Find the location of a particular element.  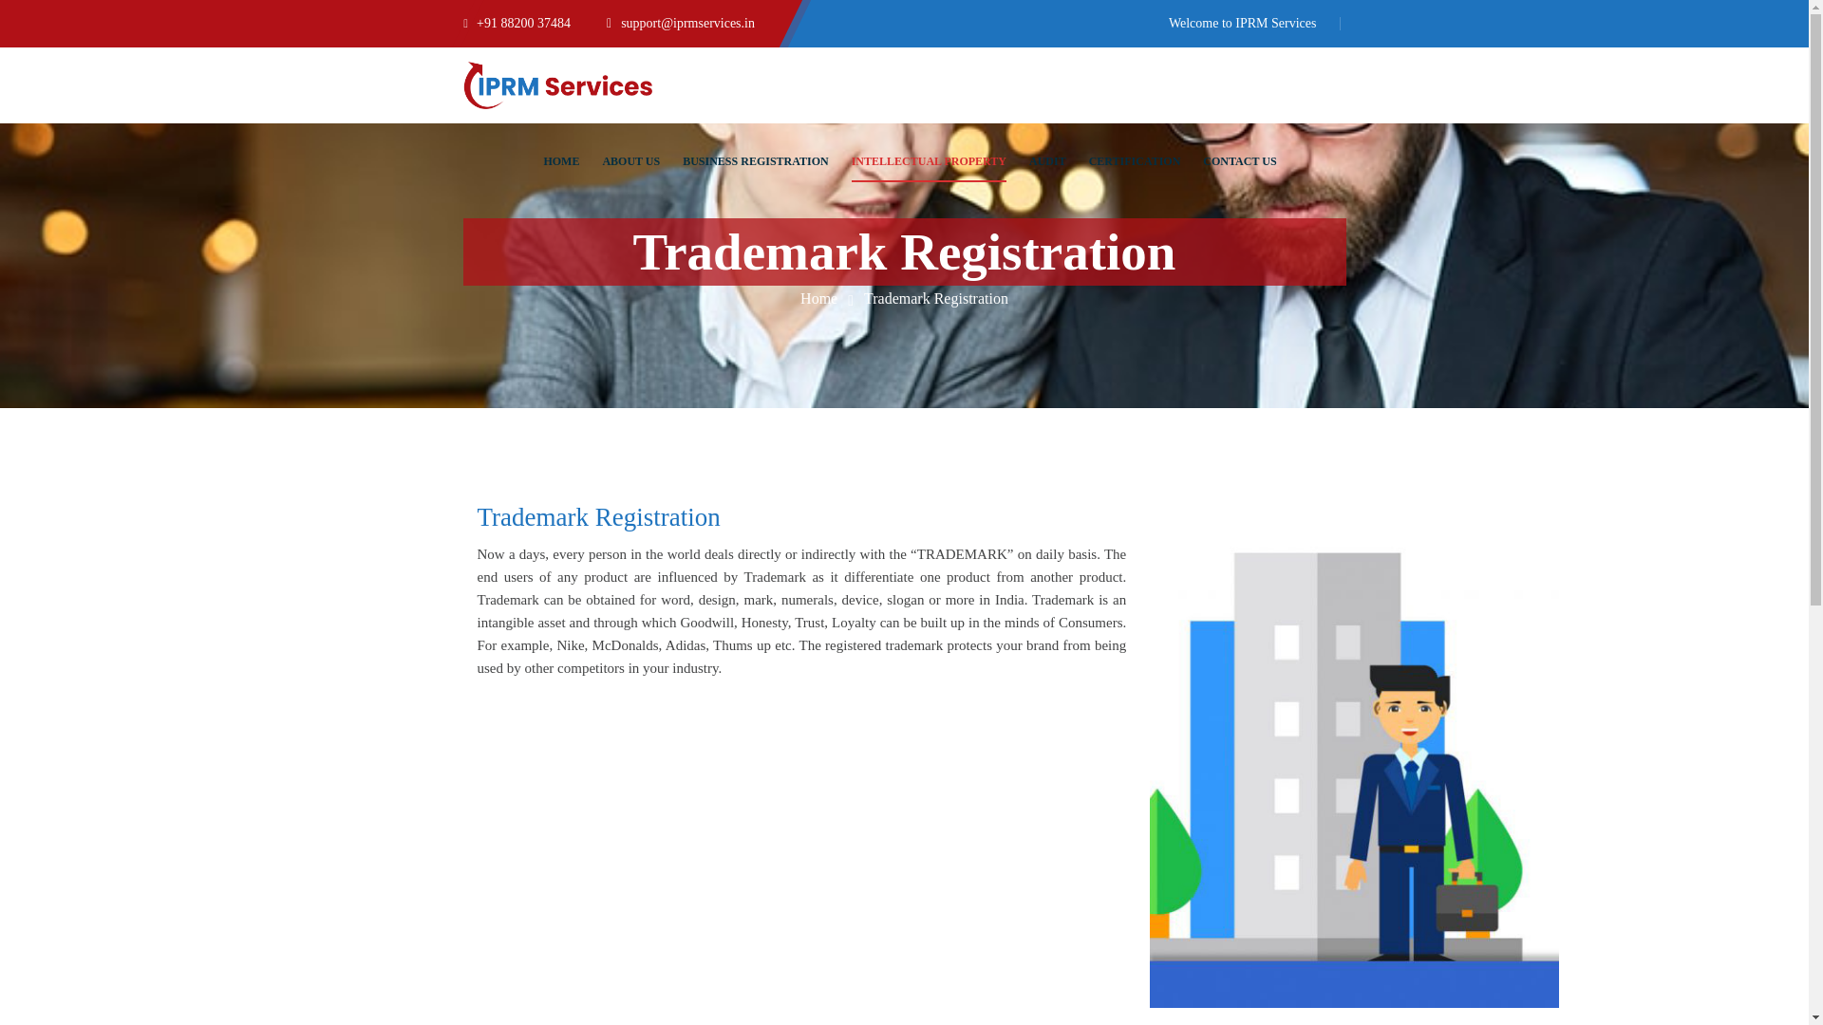

INTELLECTUAL PROPERTY is located at coordinates (929, 160).